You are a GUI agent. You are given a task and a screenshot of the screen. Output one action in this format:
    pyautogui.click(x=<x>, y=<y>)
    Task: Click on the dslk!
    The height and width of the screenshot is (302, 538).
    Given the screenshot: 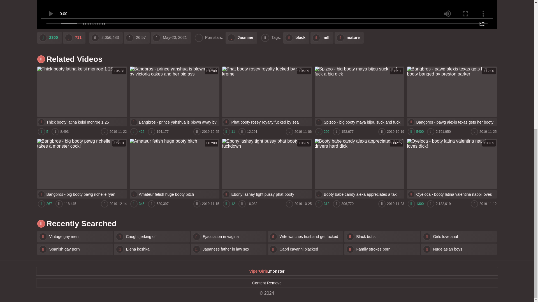 What is the action you would take?
    pyautogui.click(x=74, y=37)
    